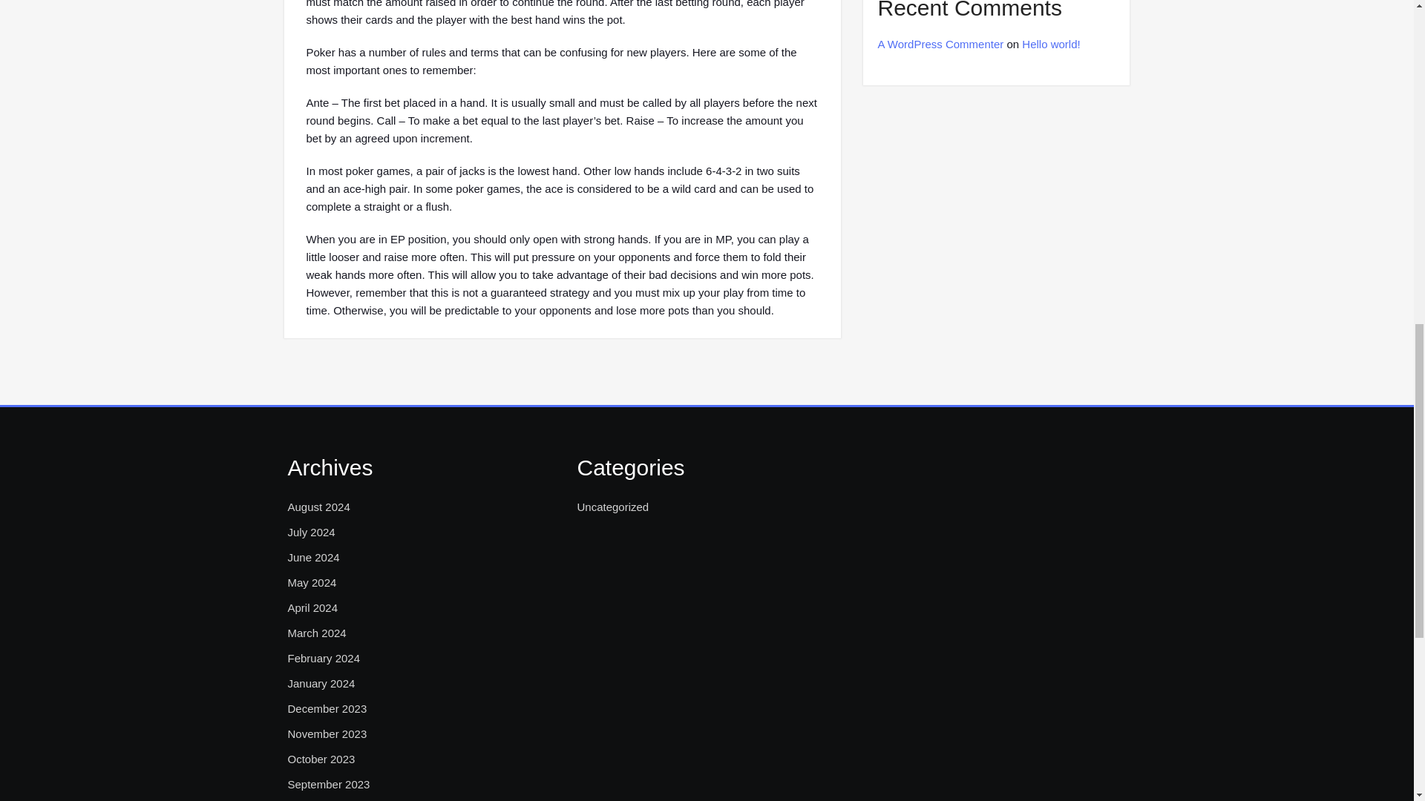 The height and width of the screenshot is (801, 1425). I want to click on February 2024, so click(324, 658).